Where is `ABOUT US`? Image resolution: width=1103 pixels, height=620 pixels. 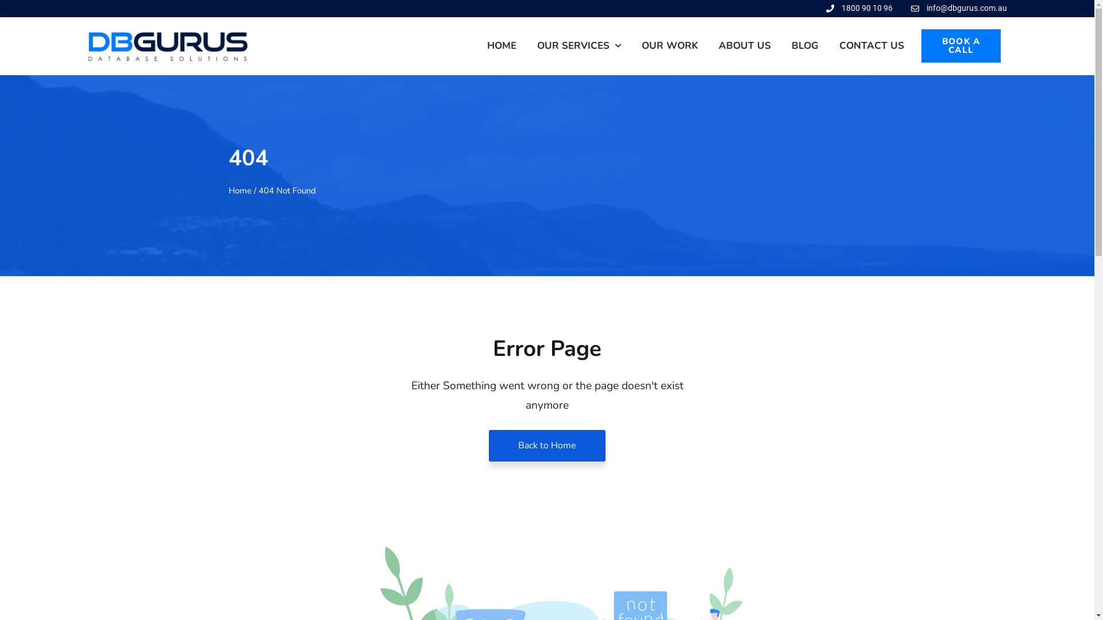 ABOUT US is located at coordinates (745, 46).